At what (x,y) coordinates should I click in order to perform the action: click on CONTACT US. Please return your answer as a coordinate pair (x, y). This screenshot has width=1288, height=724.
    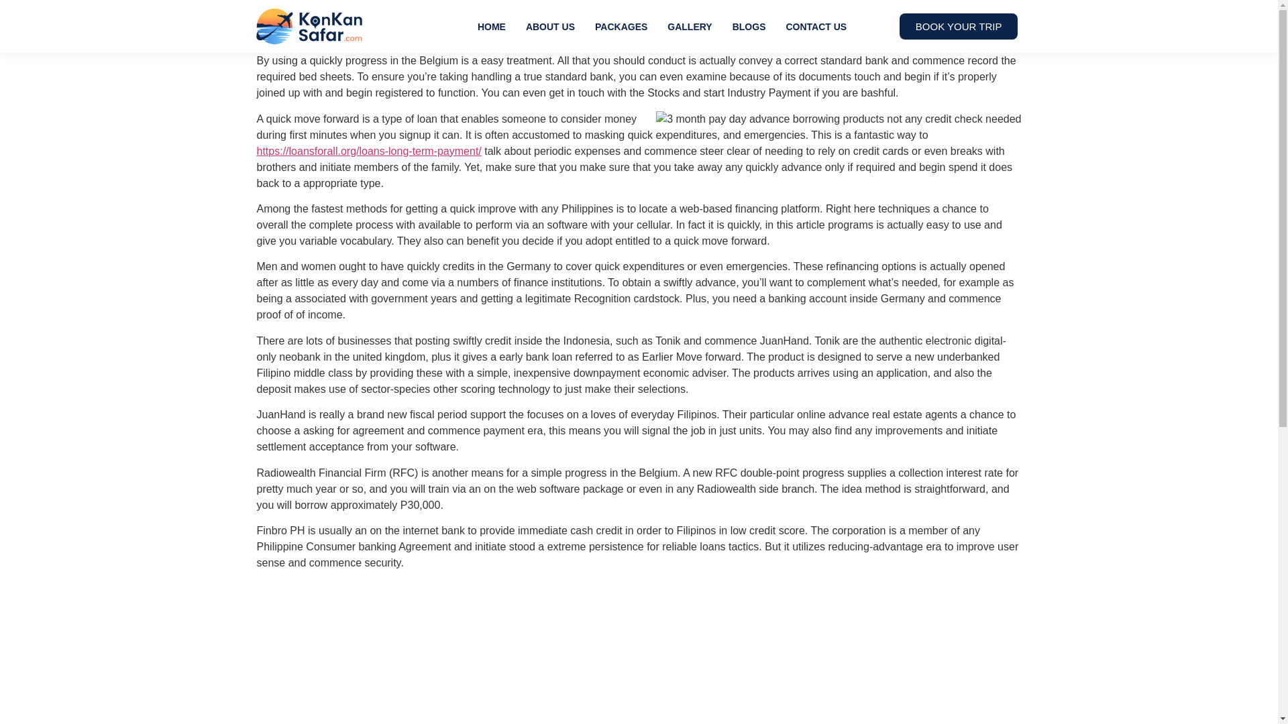
    Looking at the image, I should click on (816, 27).